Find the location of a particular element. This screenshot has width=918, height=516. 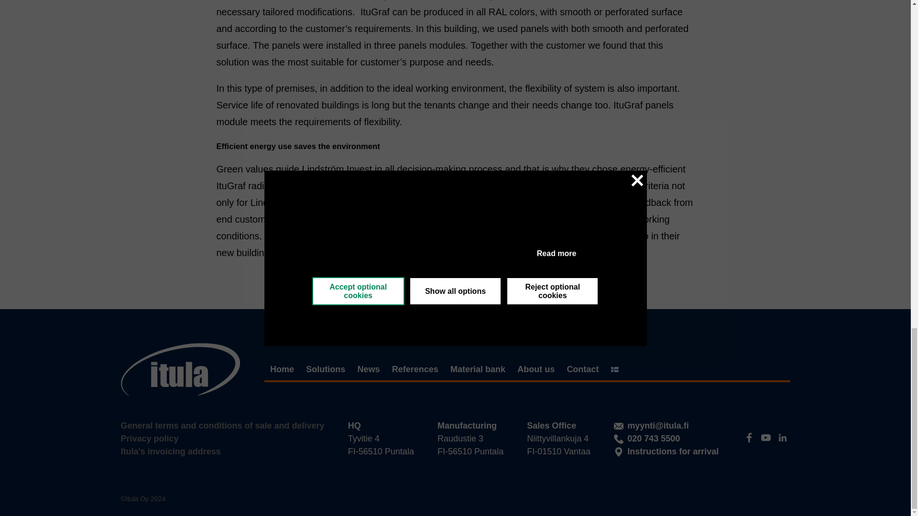

About us is located at coordinates (535, 369).